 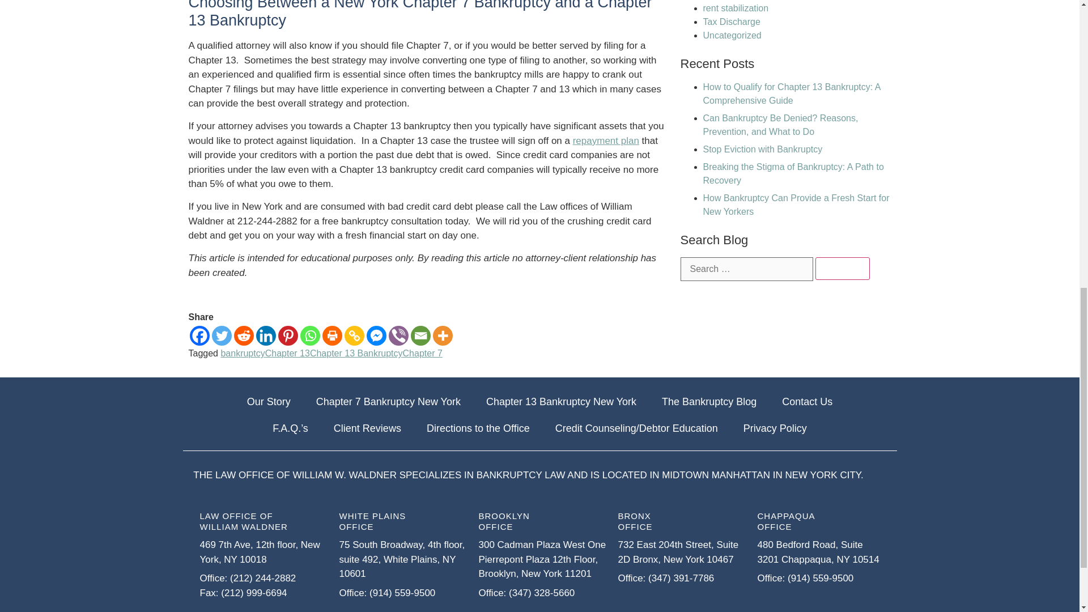 What do you see at coordinates (309, 335) in the screenshot?
I see `Whatsapp` at bounding box center [309, 335].